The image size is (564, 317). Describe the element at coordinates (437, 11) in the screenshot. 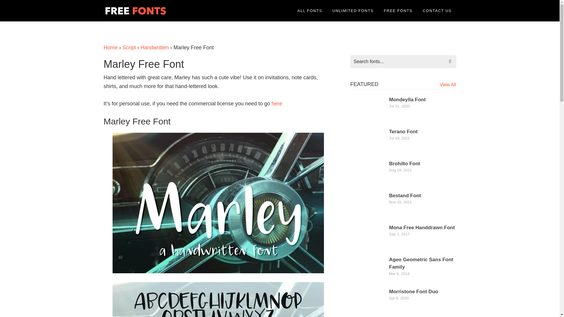

I see `CONTACT US` at that location.